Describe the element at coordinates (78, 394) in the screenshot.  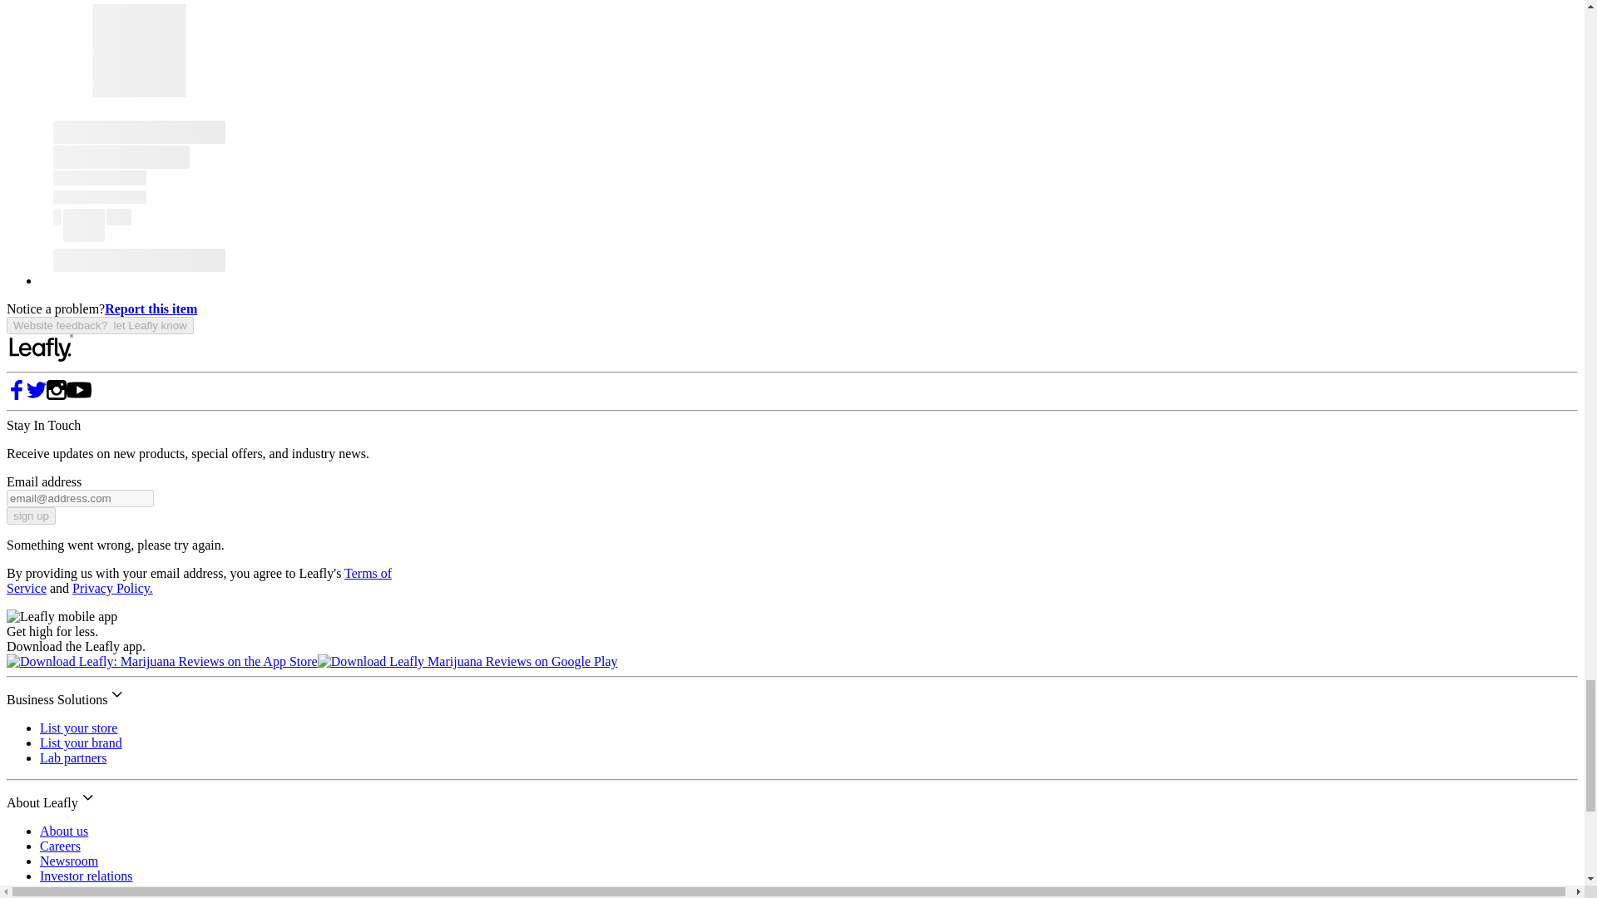
I see `Leafly on YouTube` at that location.